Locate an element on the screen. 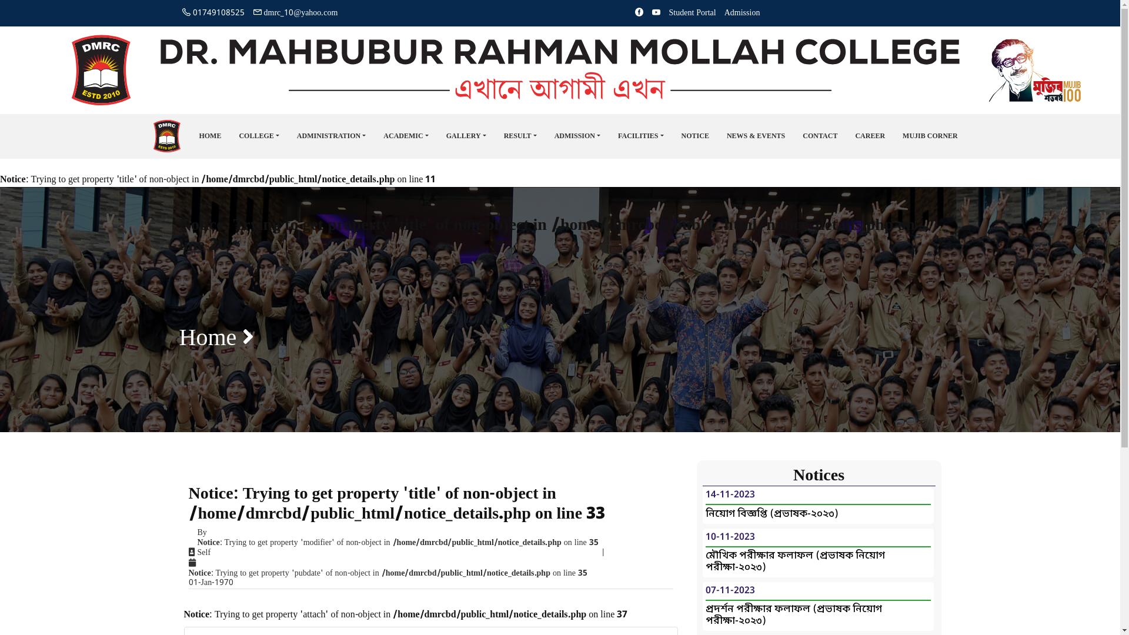 This screenshot has width=1129, height=635. ACADEMIC is located at coordinates (406, 136).